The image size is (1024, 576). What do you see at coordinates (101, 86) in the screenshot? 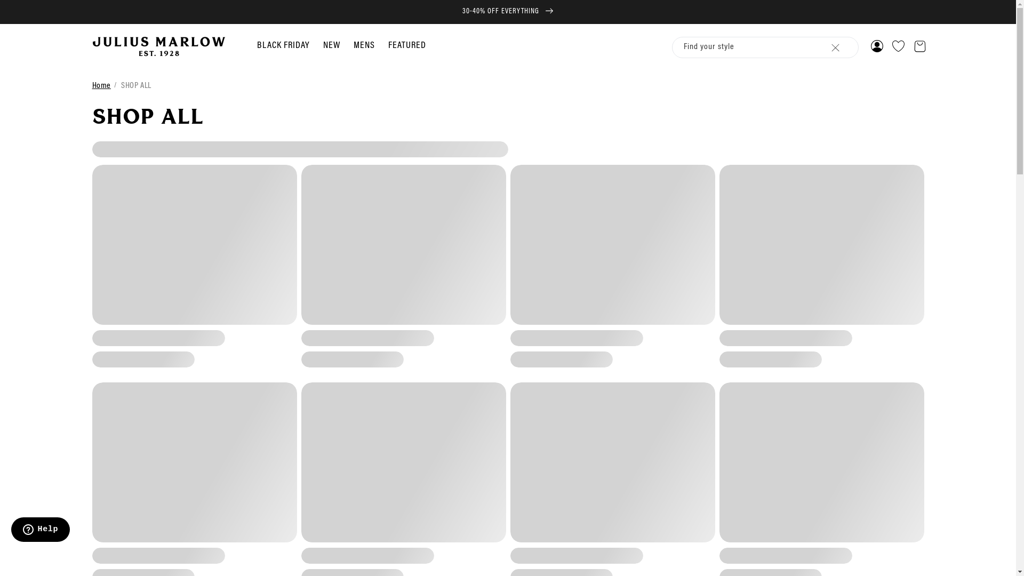
I see `Home` at bounding box center [101, 86].